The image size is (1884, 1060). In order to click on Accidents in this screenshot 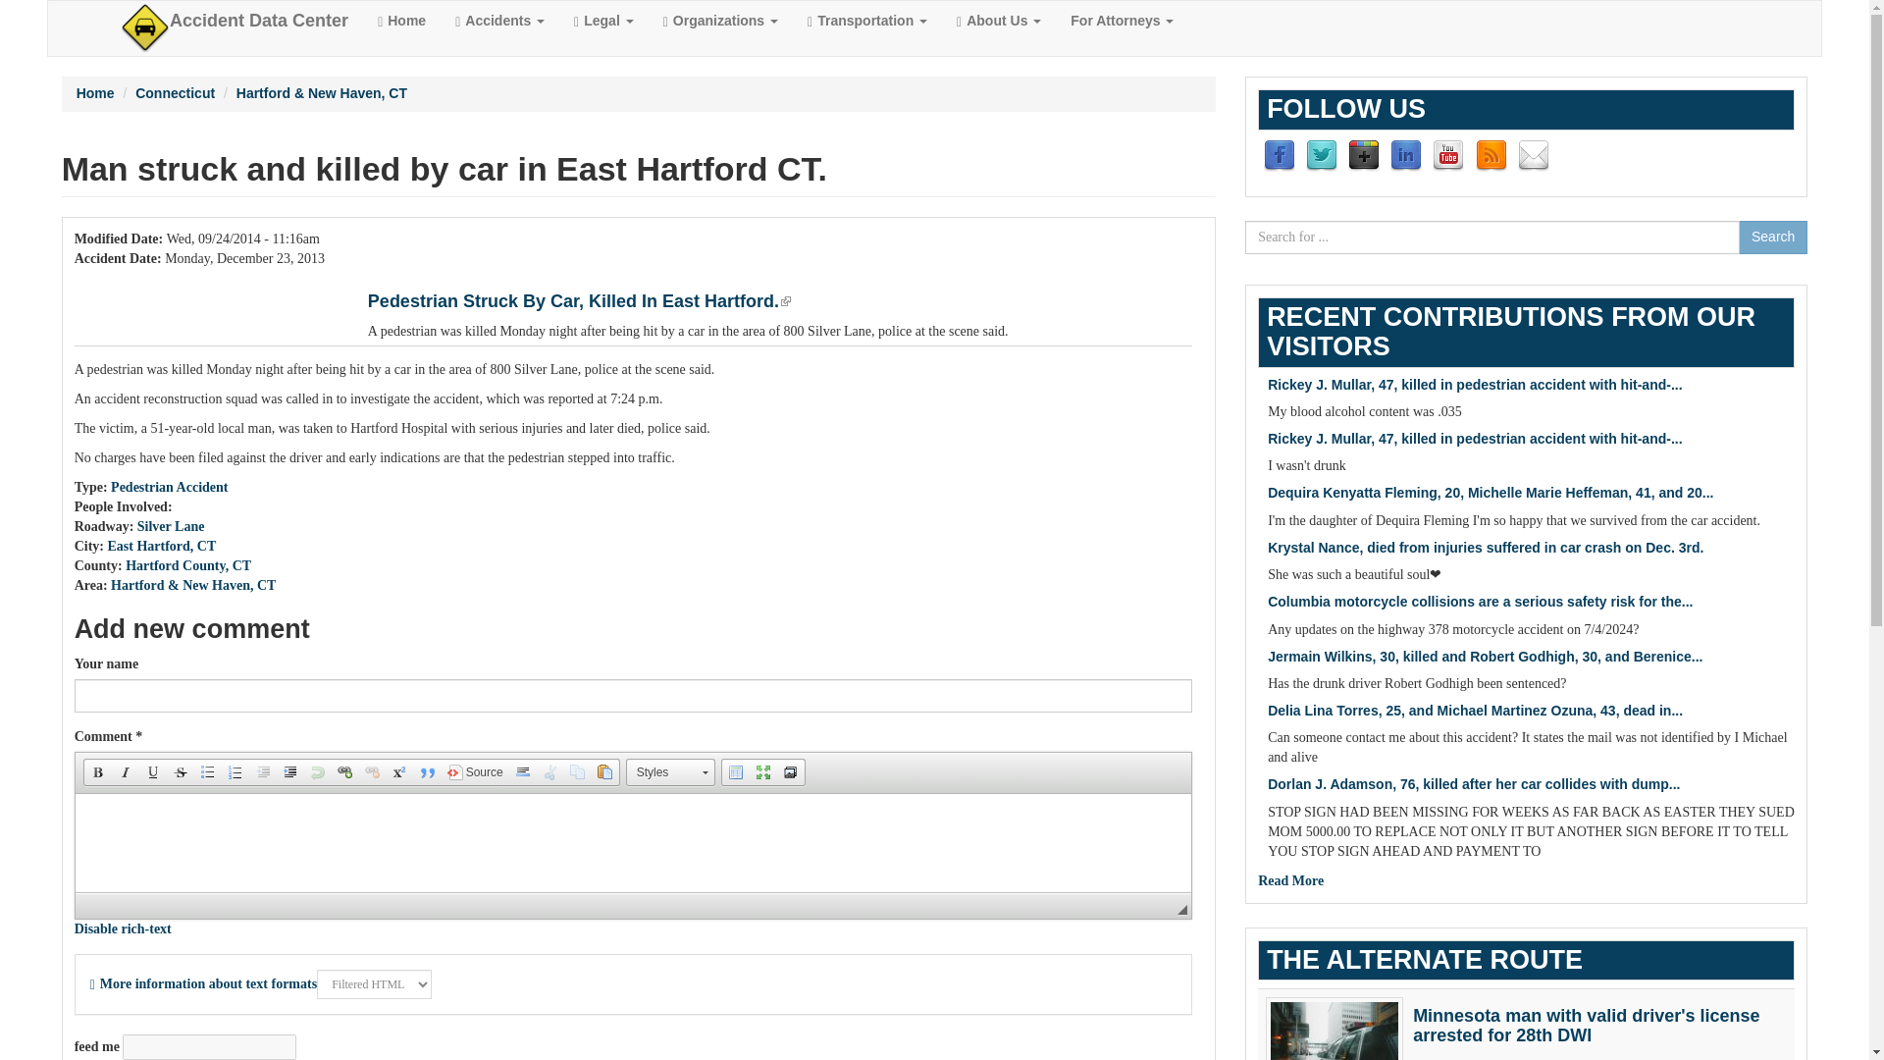, I will do `click(500, 21)`.